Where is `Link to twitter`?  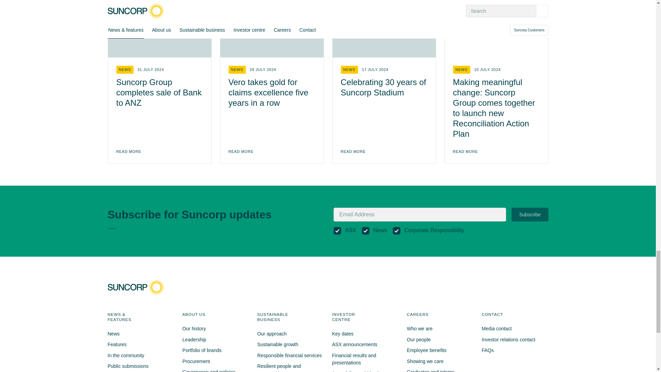 Link to twitter is located at coordinates (514, 287).